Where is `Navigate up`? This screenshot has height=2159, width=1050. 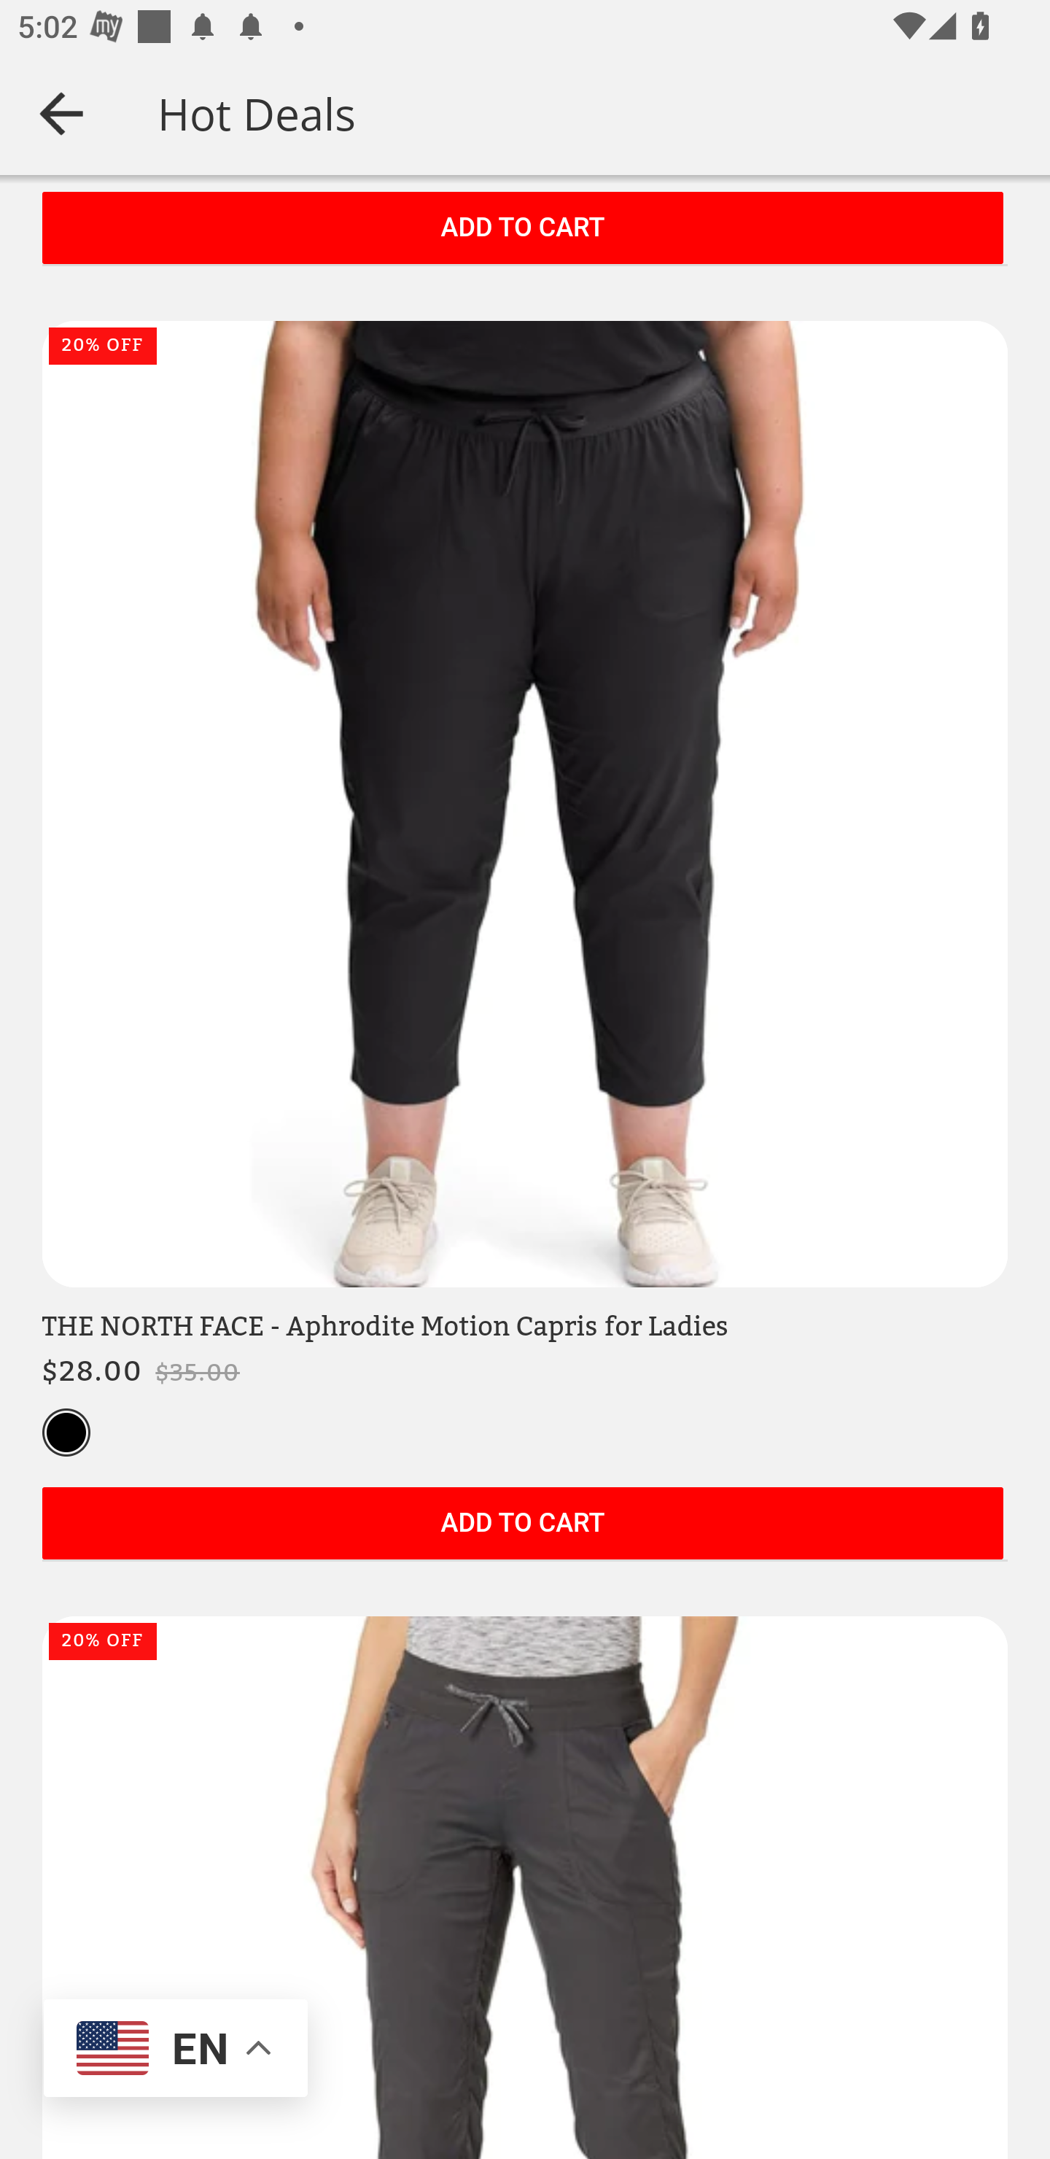 Navigate up is located at coordinates (61, 113).